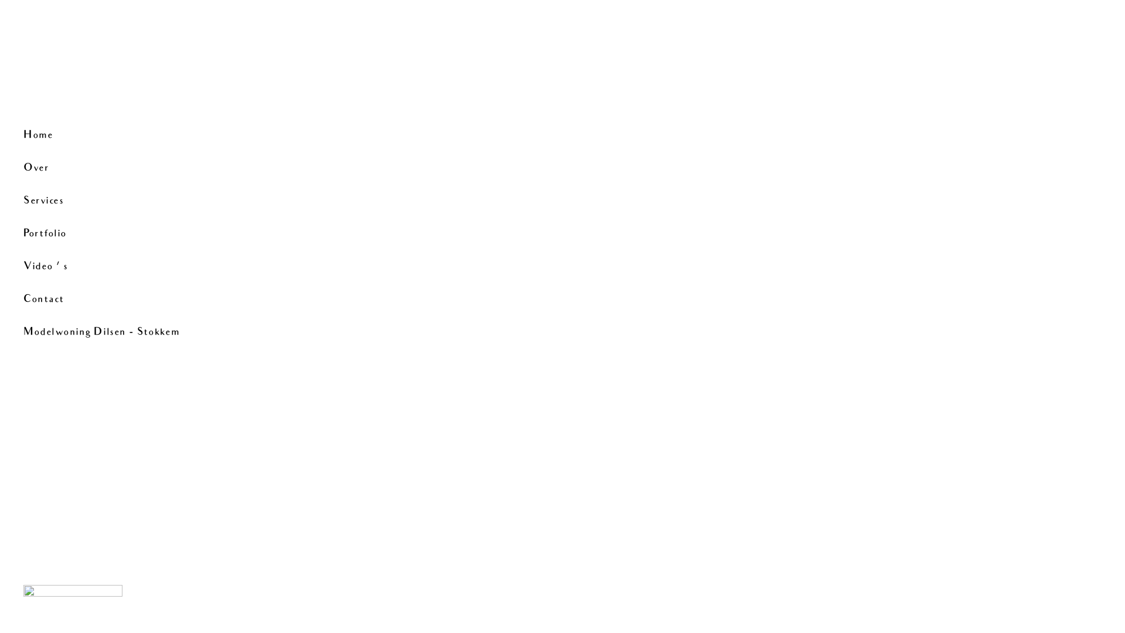 The width and height of the screenshot is (1125, 633). Describe the element at coordinates (114, 234) in the screenshot. I see `Portfolio` at that location.